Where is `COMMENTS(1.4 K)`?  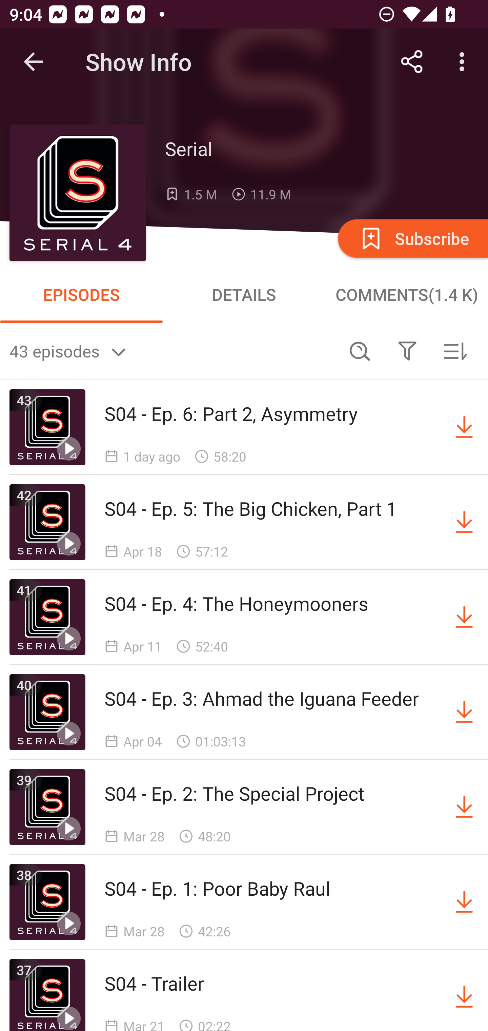
COMMENTS(1.4 K) is located at coordinates (407, 294).